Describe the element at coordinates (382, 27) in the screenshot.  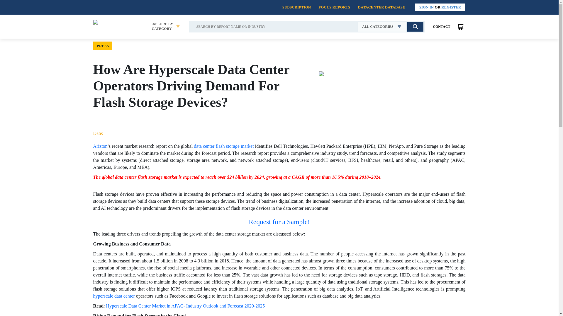
I see `SUBSCRIPTION` at that location.